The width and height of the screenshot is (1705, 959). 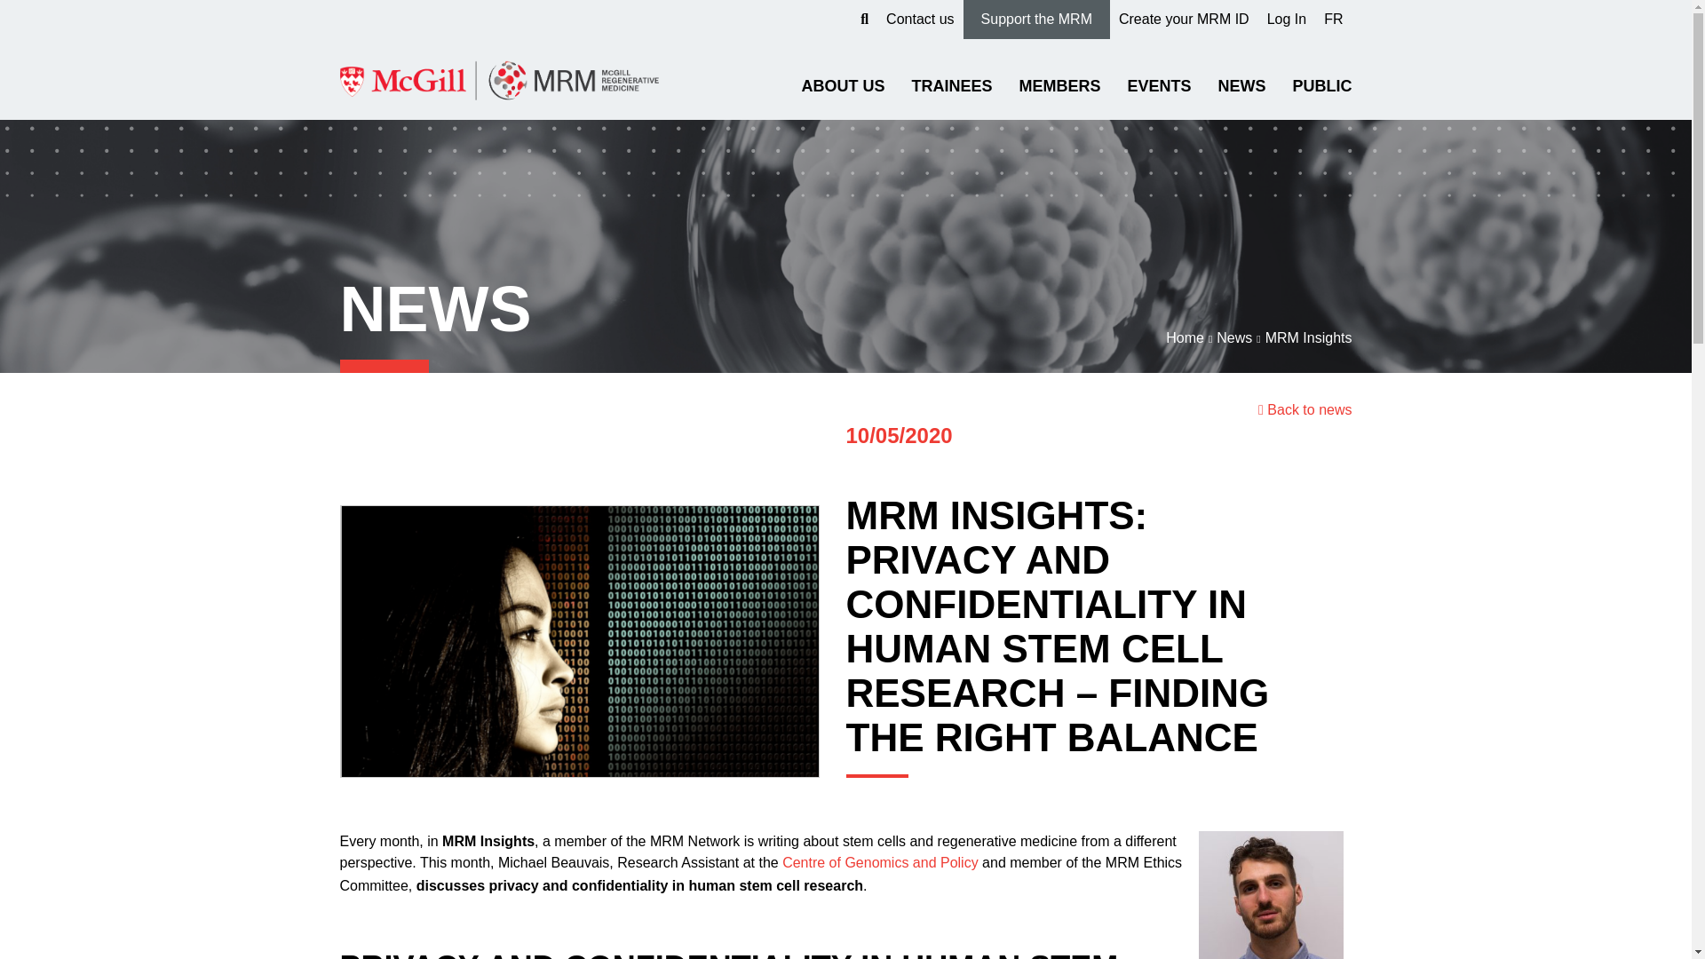 I want to click on MEMBERS, so click(x=1059, y=98).